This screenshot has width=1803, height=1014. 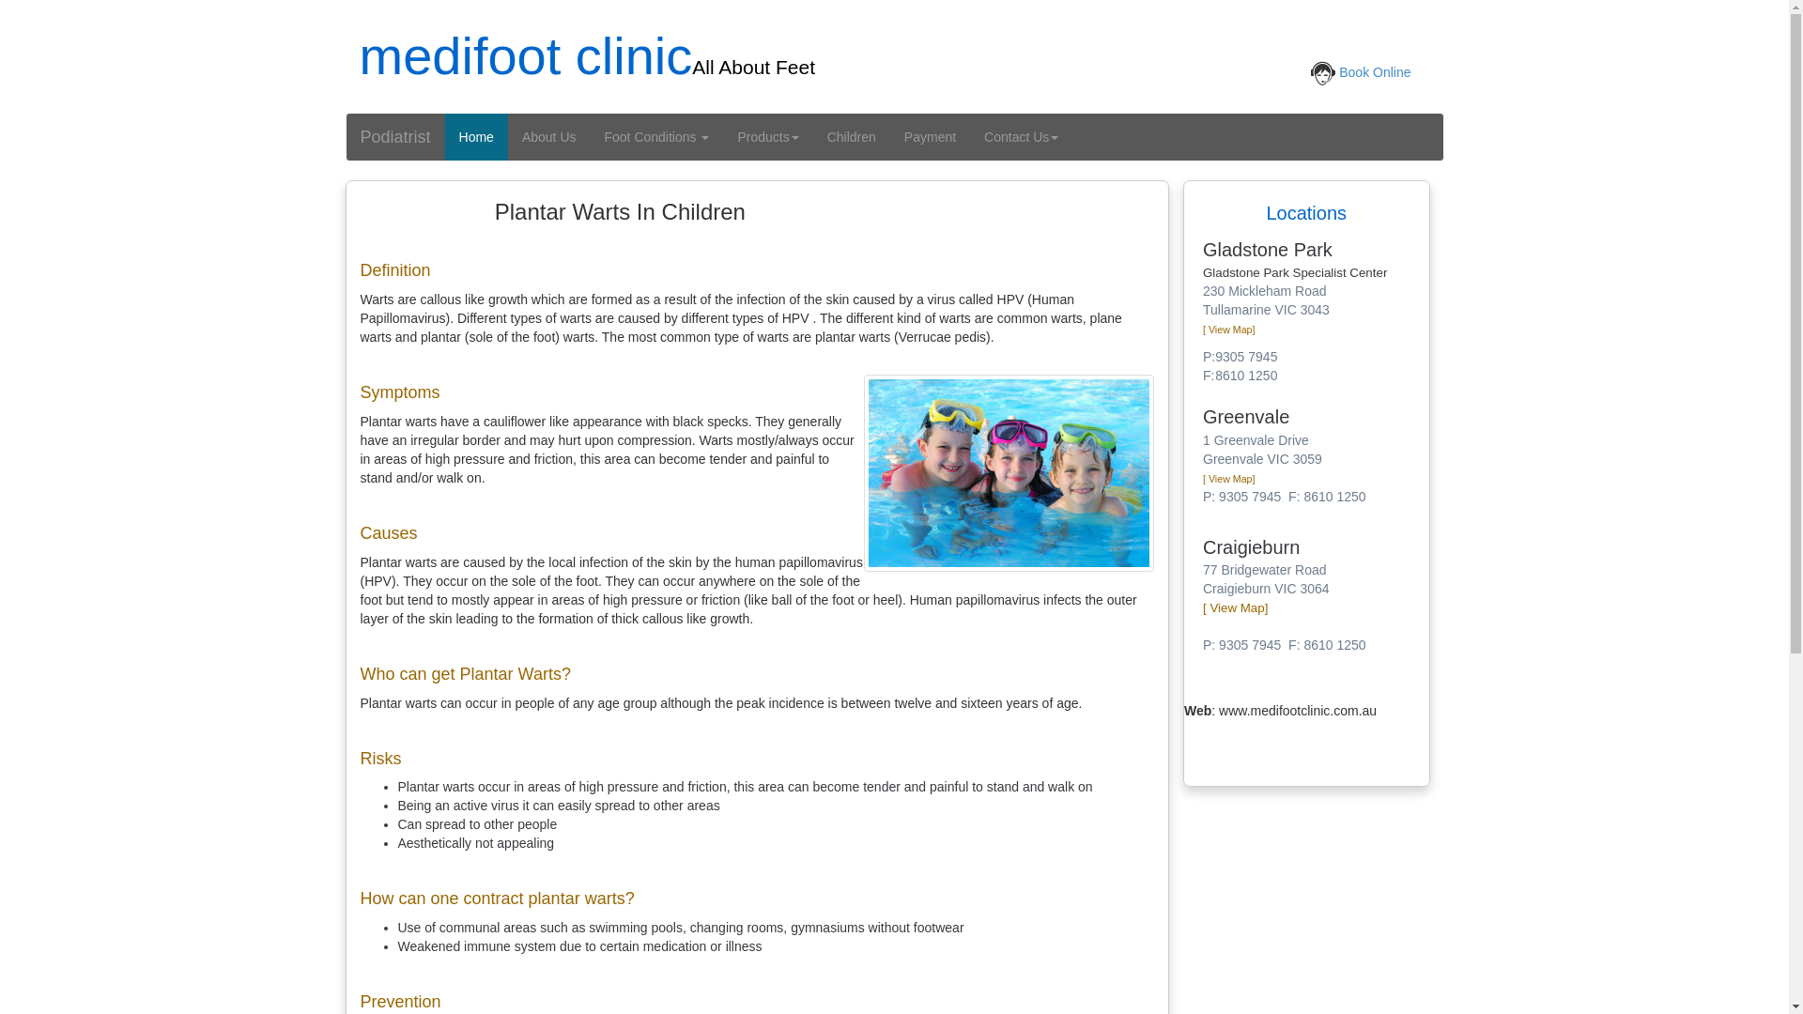 What do you see at coordinates (1236, 608) in the screenshot?
I see `[ View Map]` at bounding box center [1236, 608].